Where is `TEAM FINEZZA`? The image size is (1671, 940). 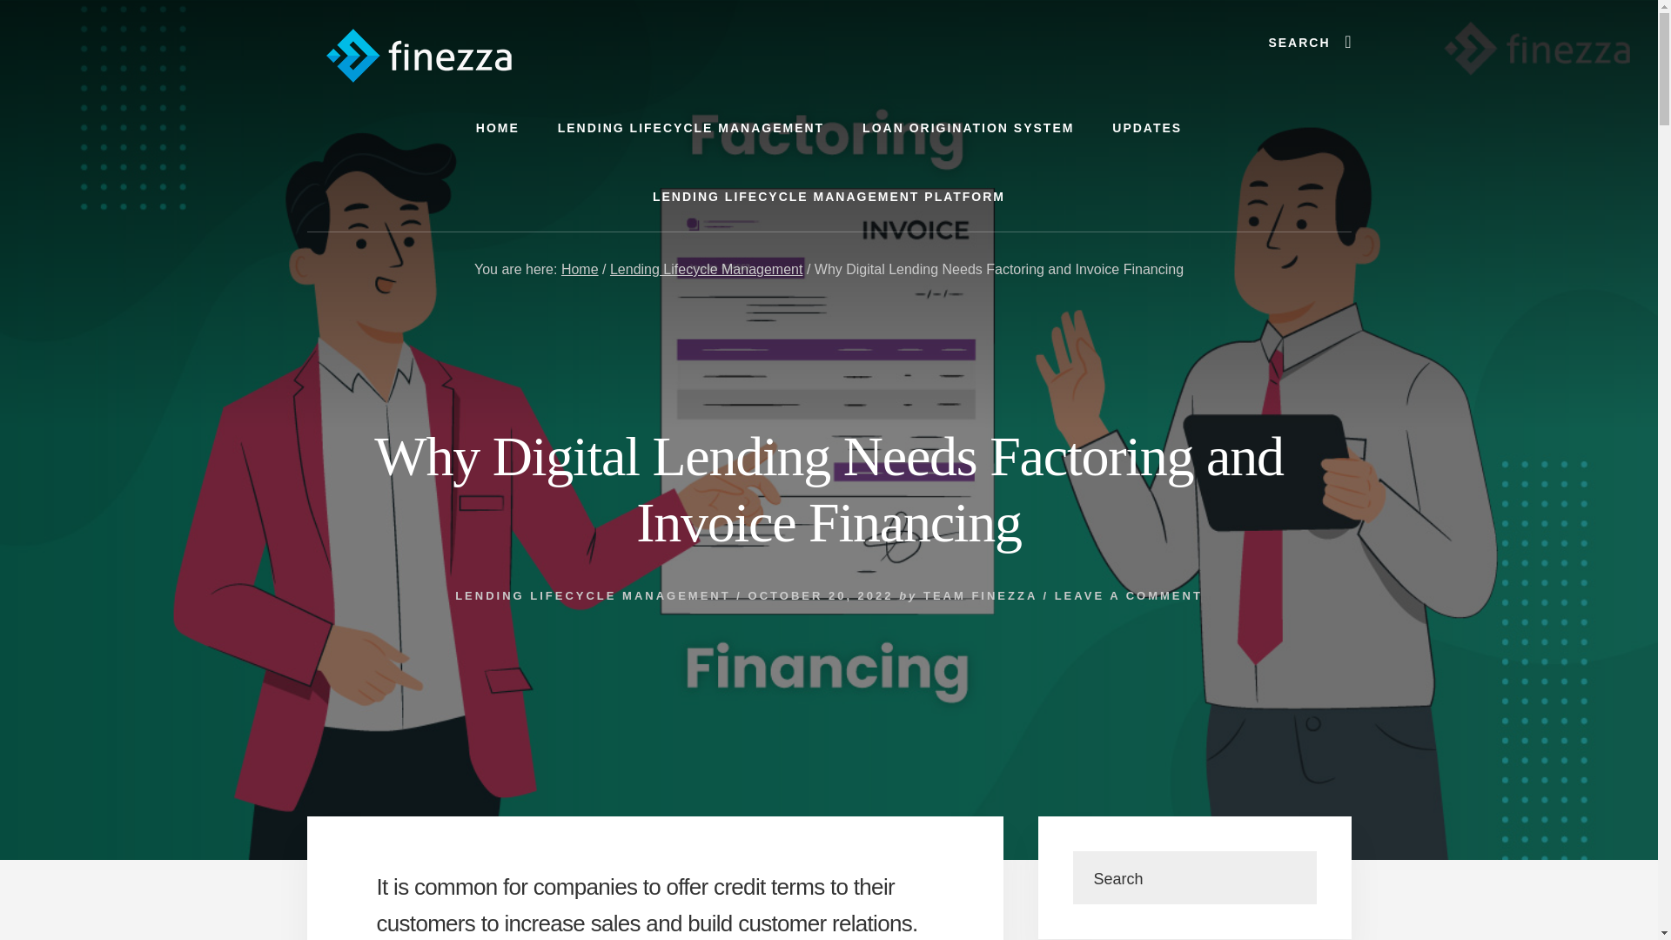
TEAM FINEZZA is located at coordinates (980, 595).